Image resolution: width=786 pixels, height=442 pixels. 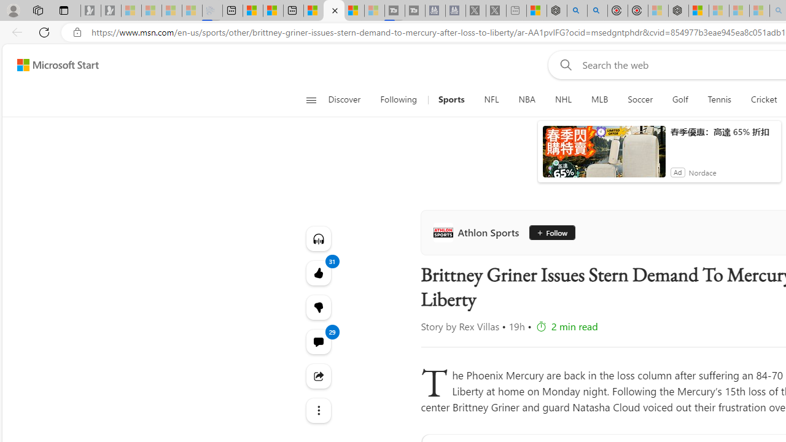 I want to click on Share this story, so click(x=318, y=376).